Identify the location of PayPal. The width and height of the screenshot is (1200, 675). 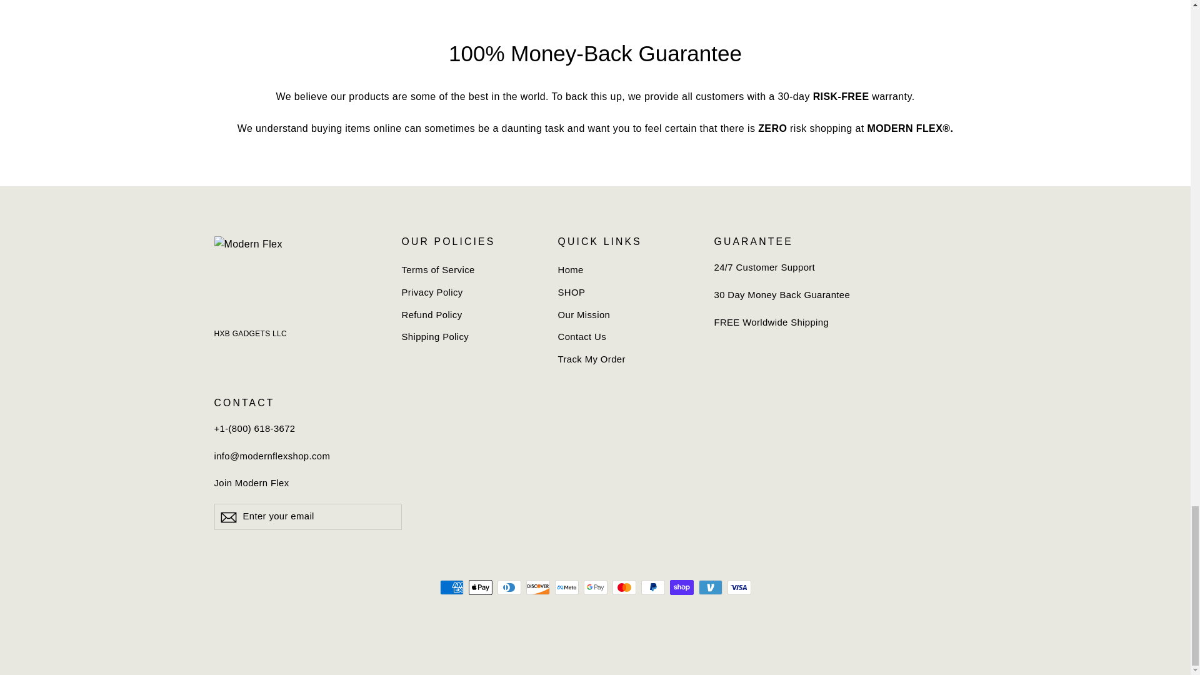
(652, 587).